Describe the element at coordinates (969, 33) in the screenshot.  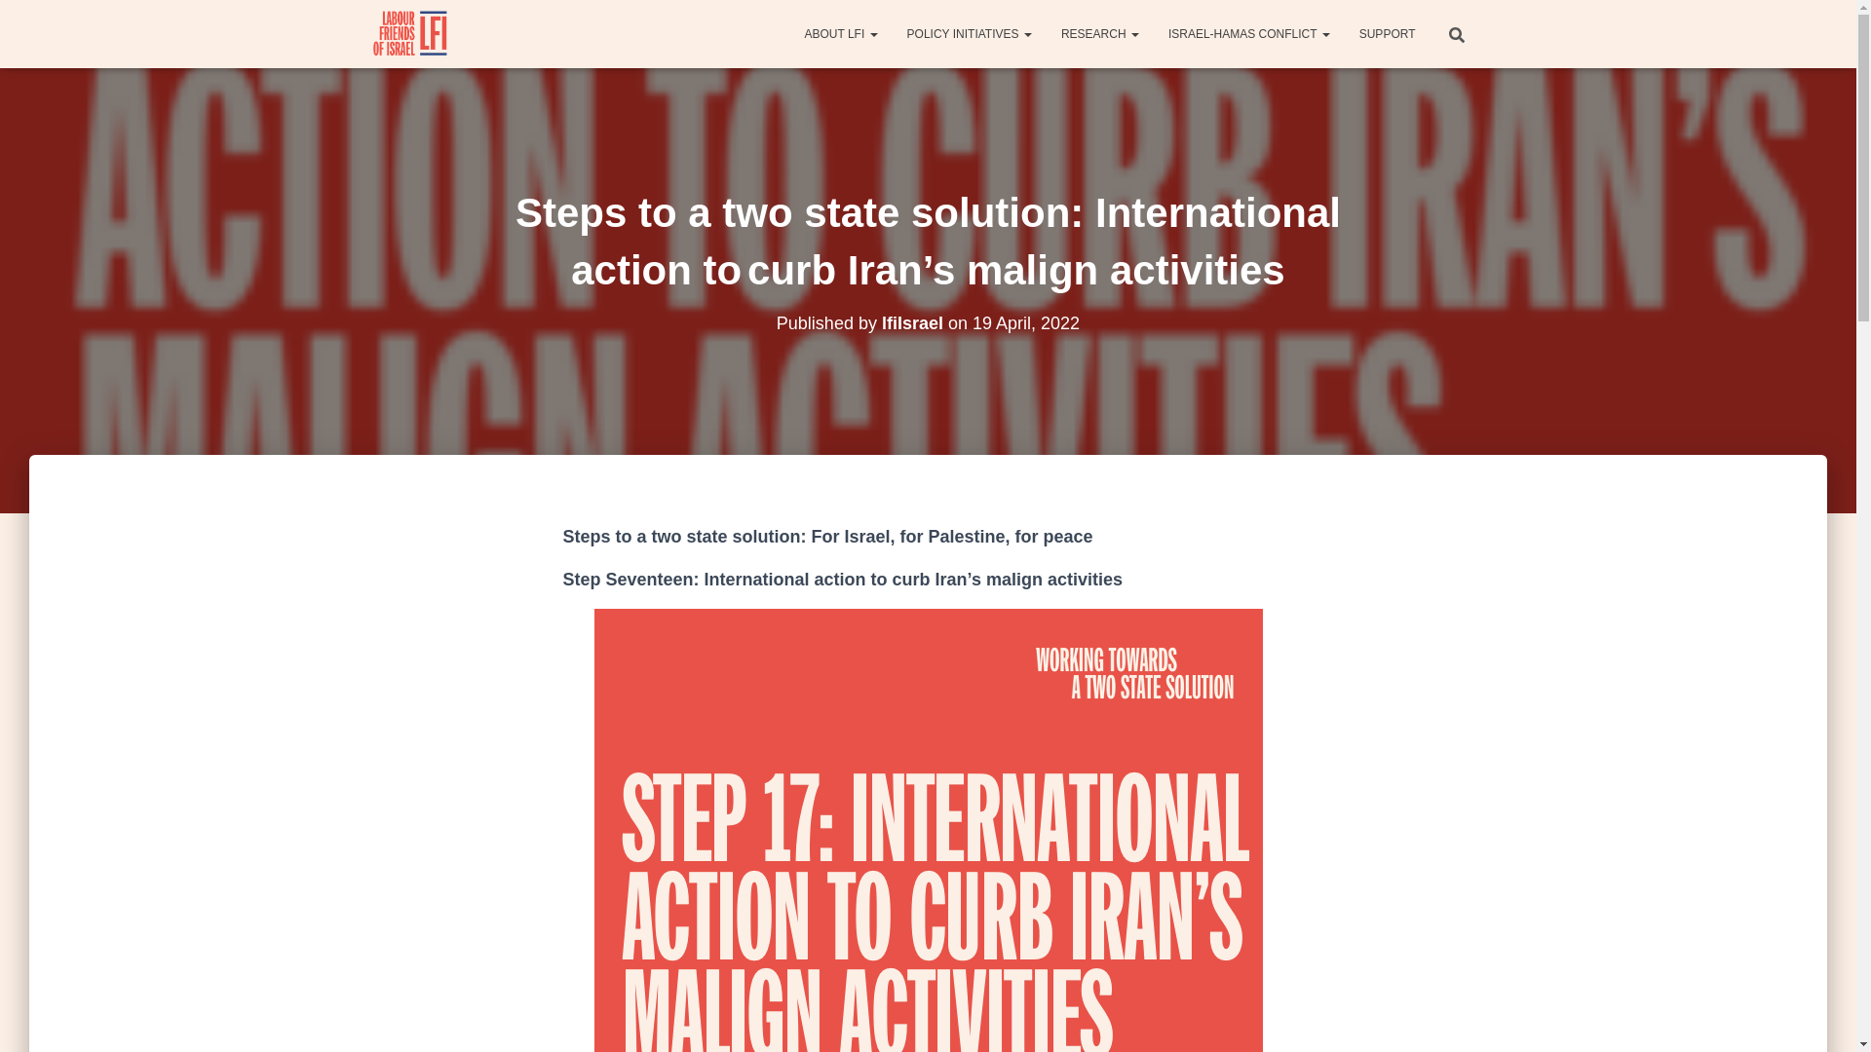
I see `POLICY INITIATIVES` at that location.